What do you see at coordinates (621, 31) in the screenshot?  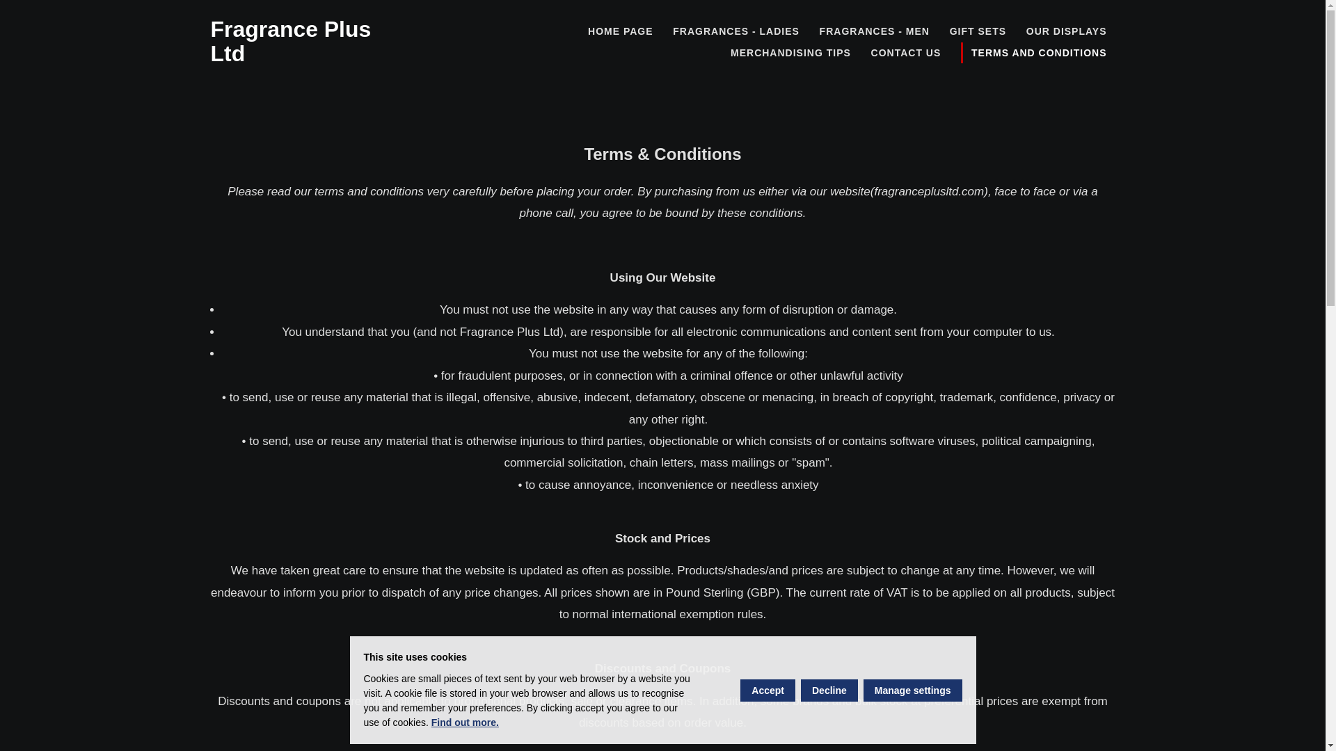 I see `HOME PAGE` at bounding box center [621, 31].